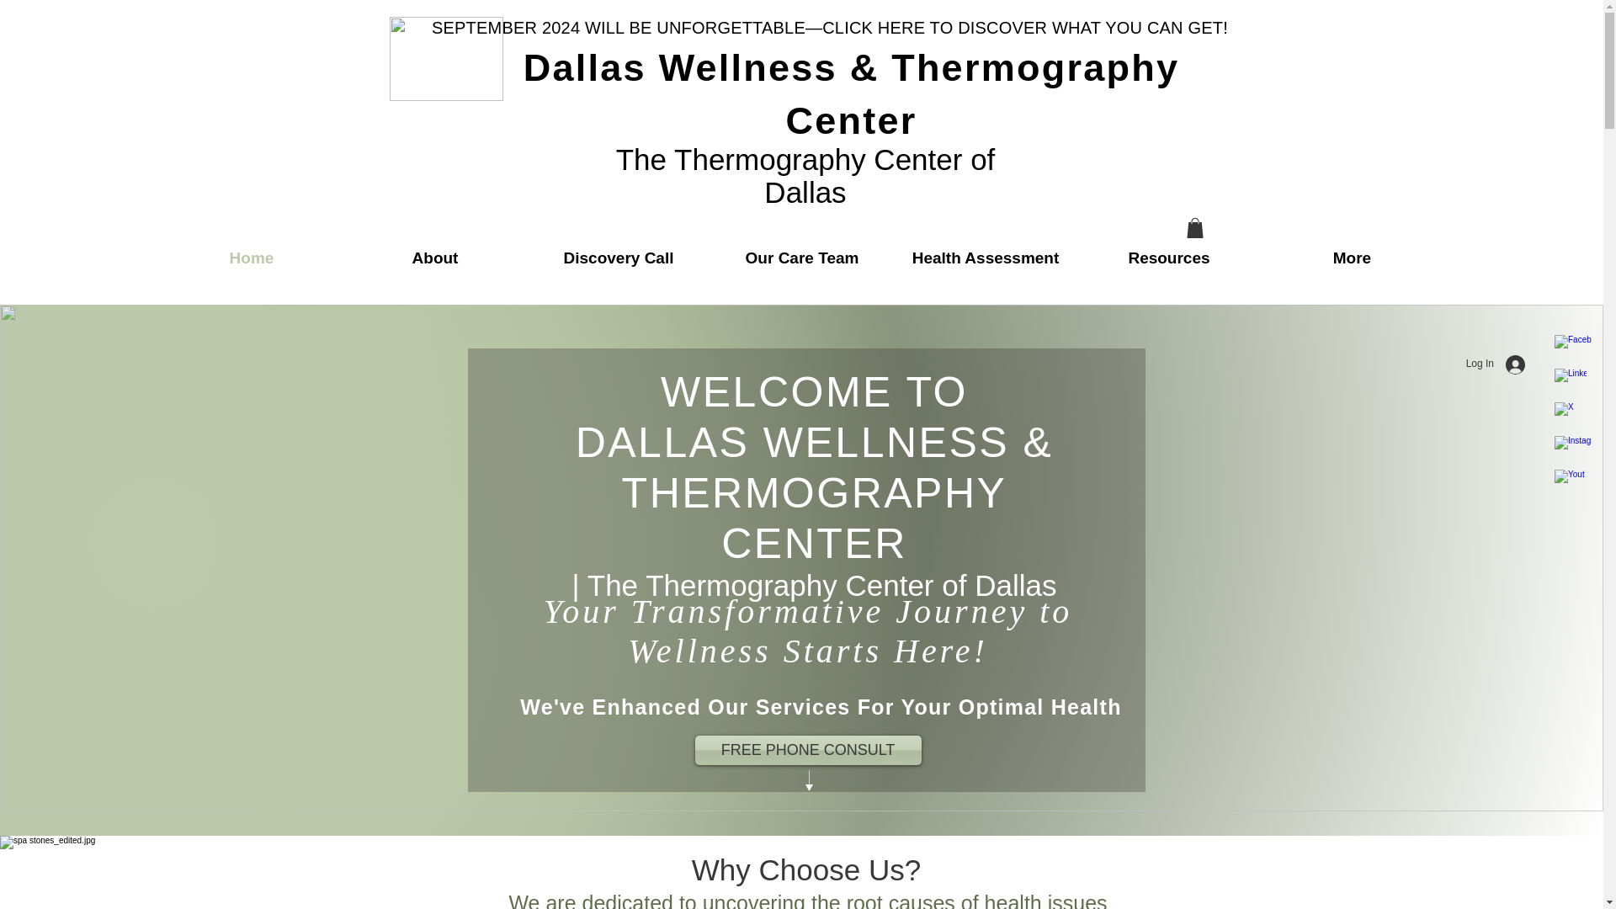 This screenshot has height=909, width=1616. Describe the element at coordinates (1496, 364) in the screenshot. I see `Log In` at that location.